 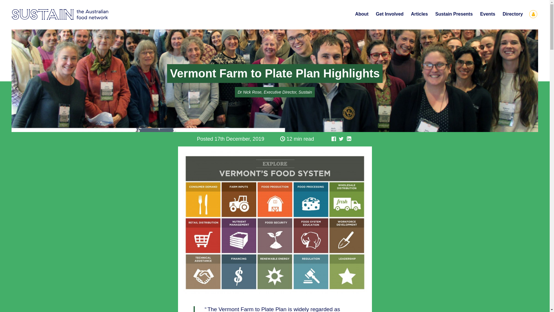 I want to click on Dr Nick Rose, Executive Director, Sustain, so click(x=275, y=92).